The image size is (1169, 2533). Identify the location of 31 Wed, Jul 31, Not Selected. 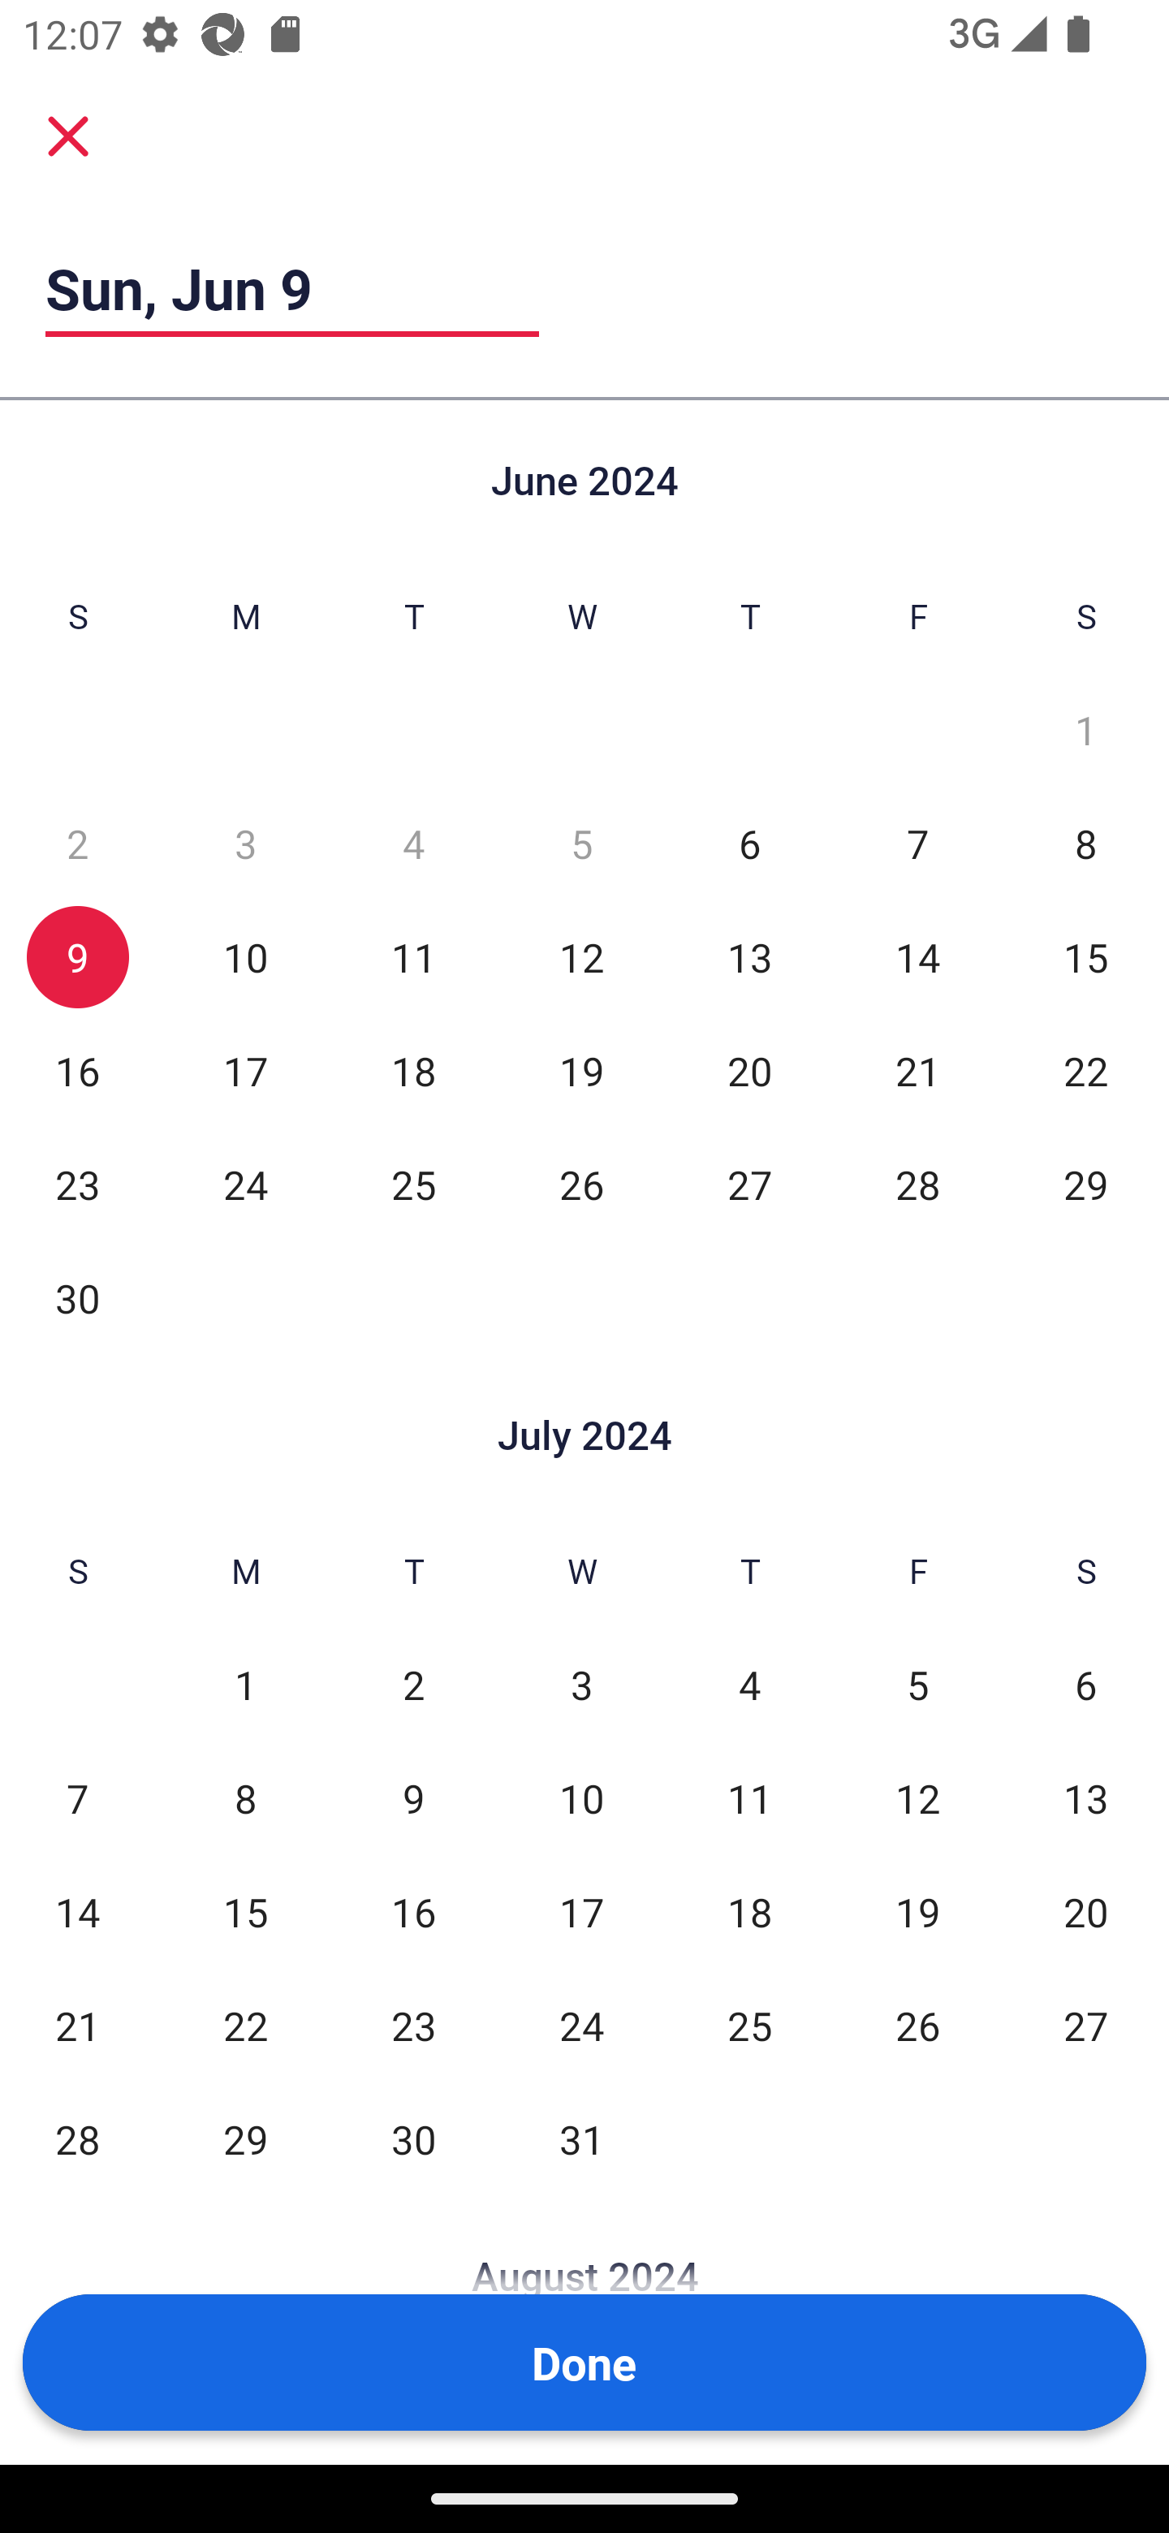
(581, 2138).